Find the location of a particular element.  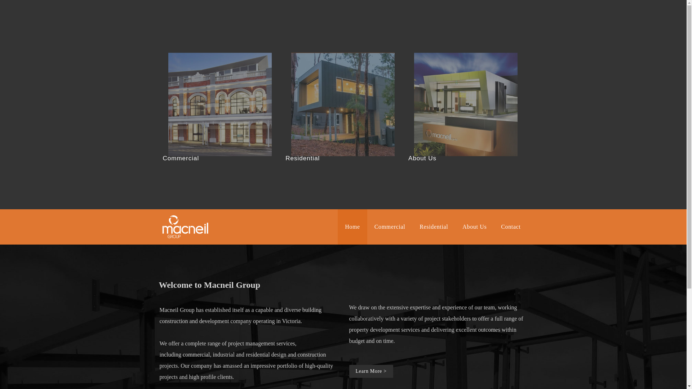

Contact is located at coordinates (511, 227).